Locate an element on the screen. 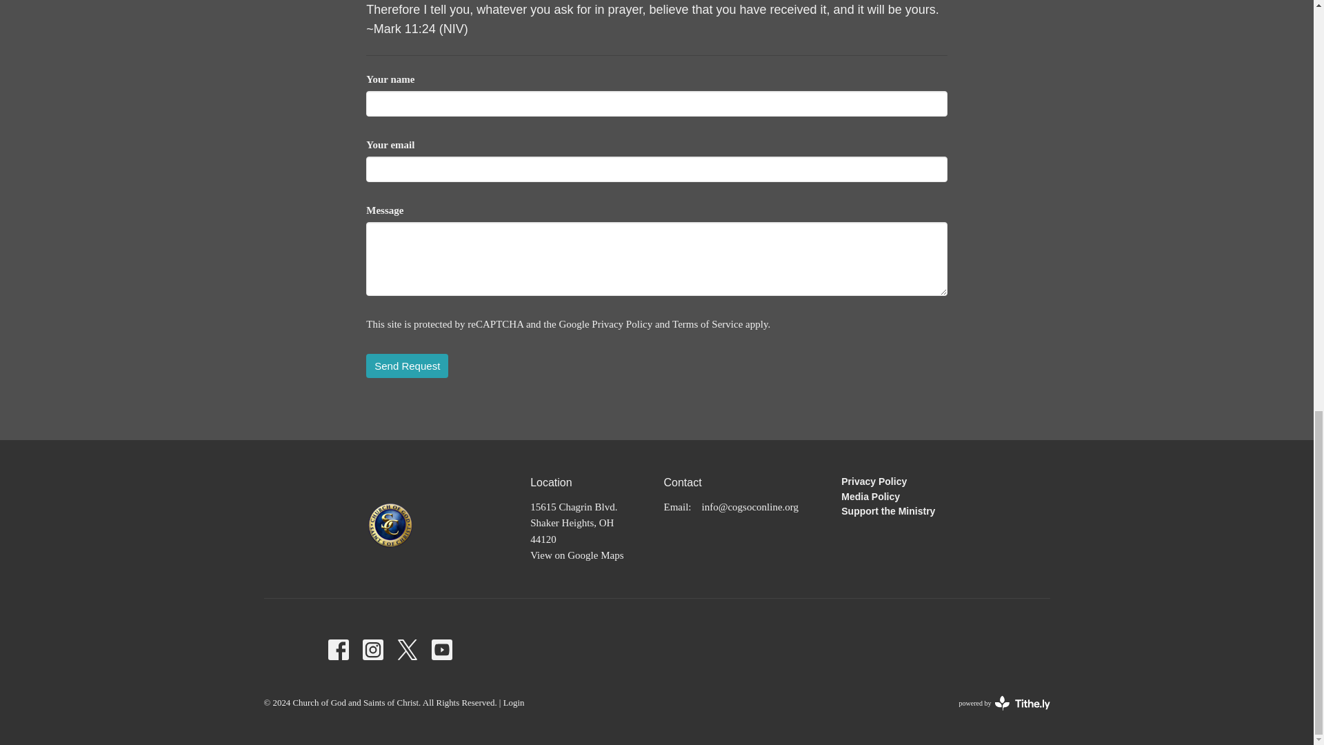  Send Request is located at coordinates (407, 366).